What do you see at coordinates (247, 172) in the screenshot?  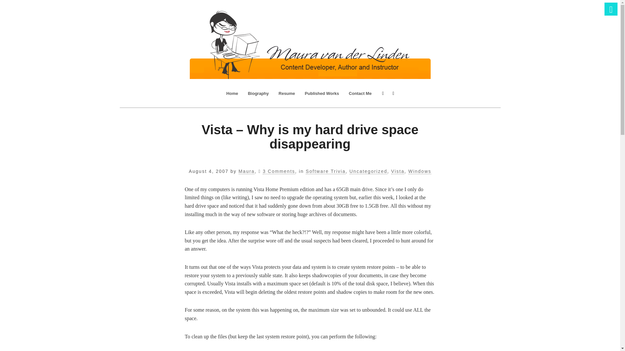 I see `Maura` at bounding box center [247, 172].